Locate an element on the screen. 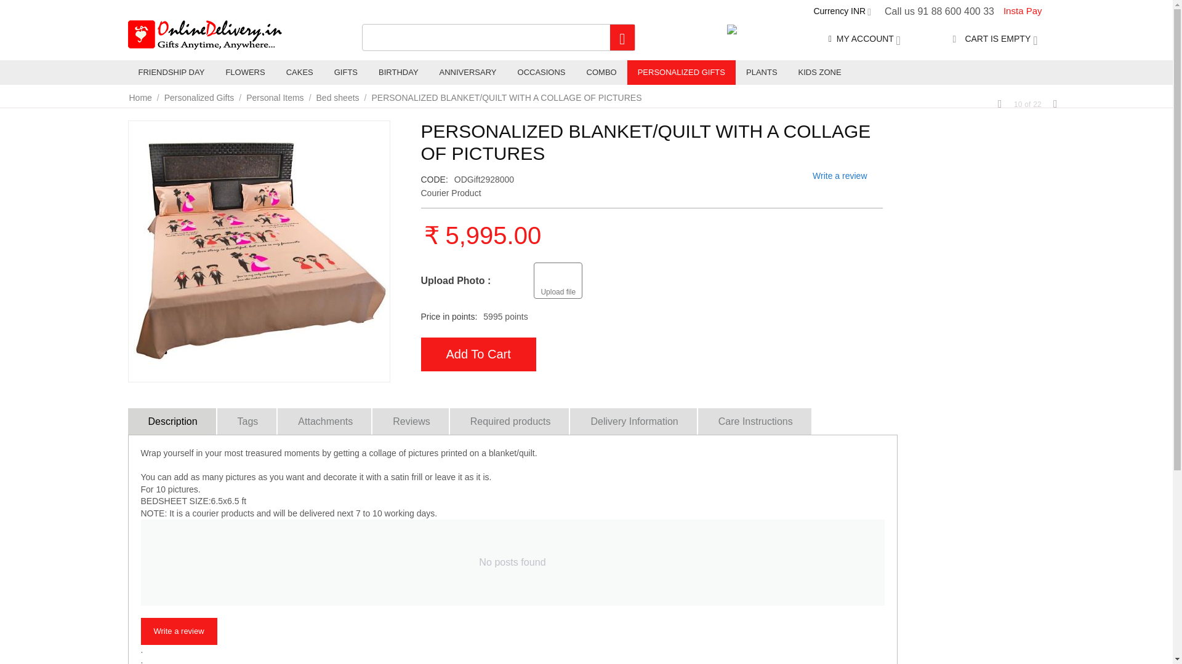 This screenshot has width=1182, height=664. Search products is located at coordinates (499, 37).